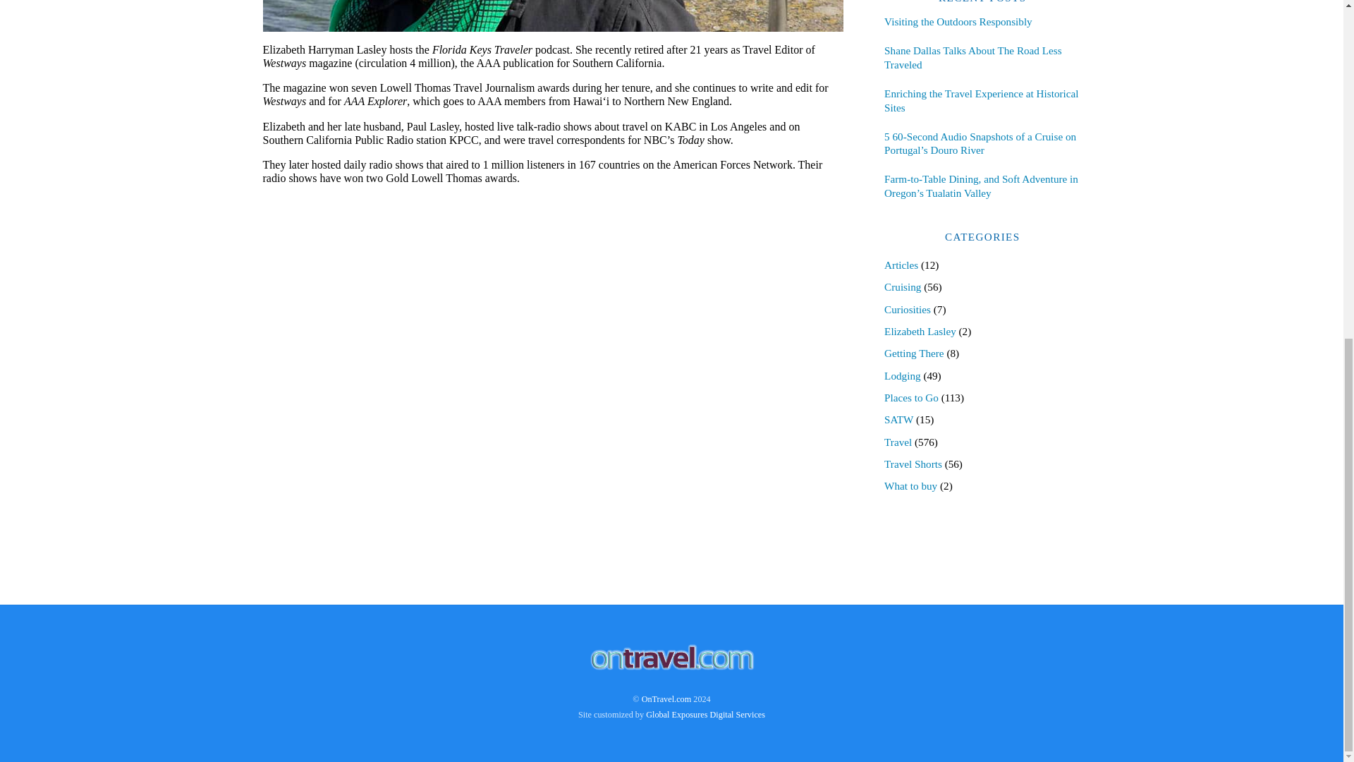 The image size is (1354, 762). What do you see at coordinates (898, 419) in the screenshot?
I see `SATW` at bounding box center [898, 419].